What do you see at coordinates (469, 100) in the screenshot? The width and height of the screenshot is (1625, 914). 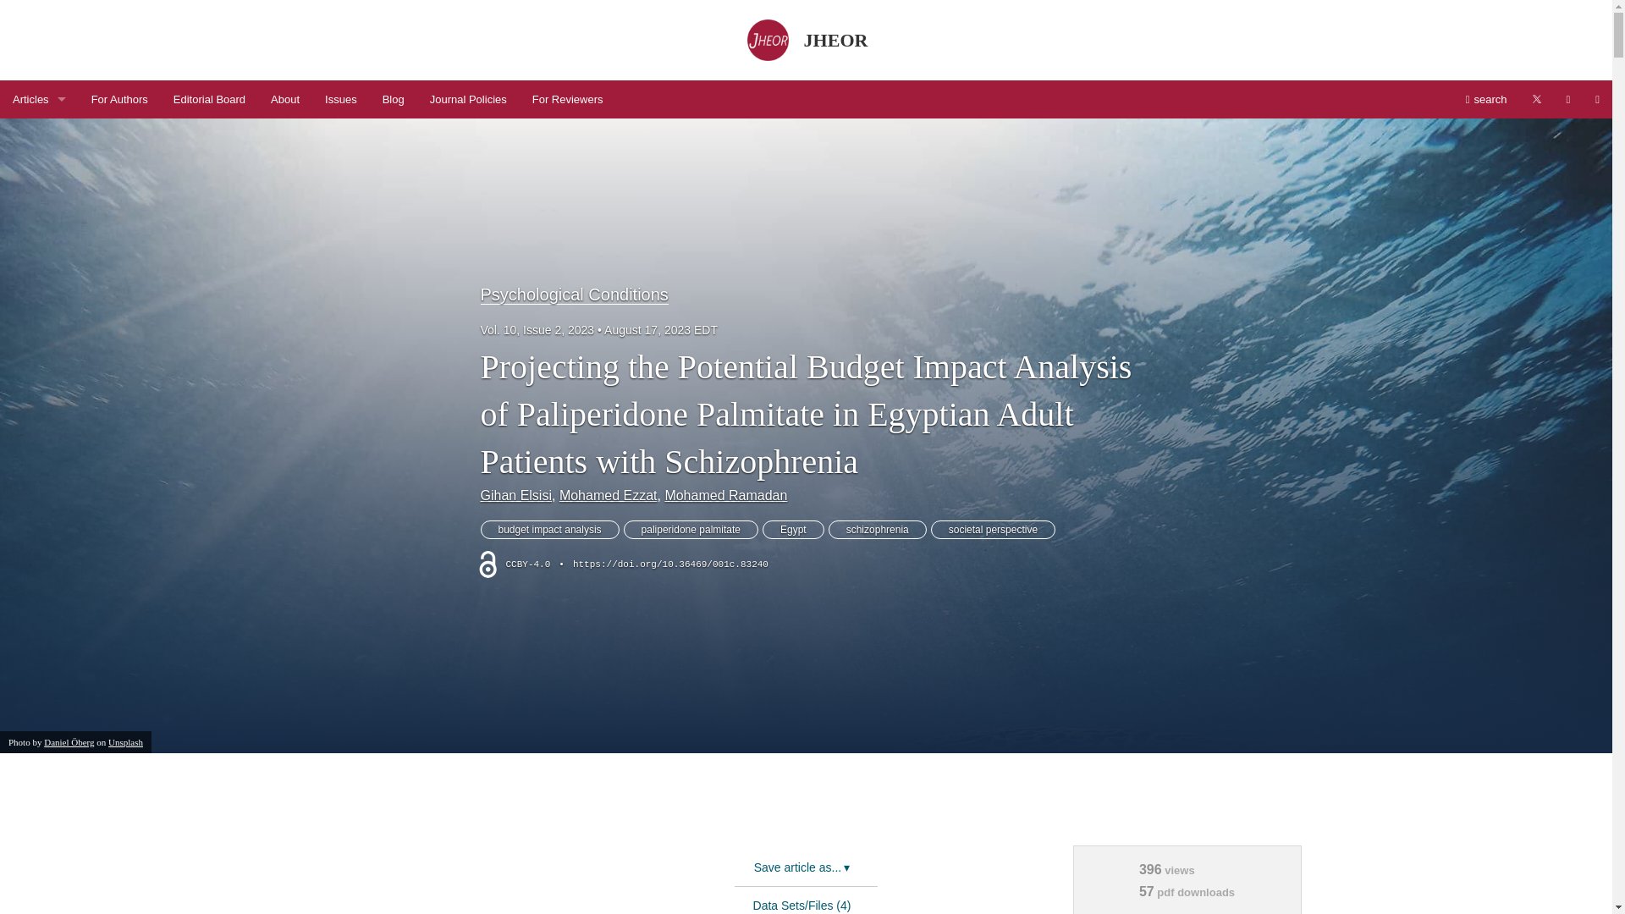 I see `Journal Policies` at bounding box center [469, 100].